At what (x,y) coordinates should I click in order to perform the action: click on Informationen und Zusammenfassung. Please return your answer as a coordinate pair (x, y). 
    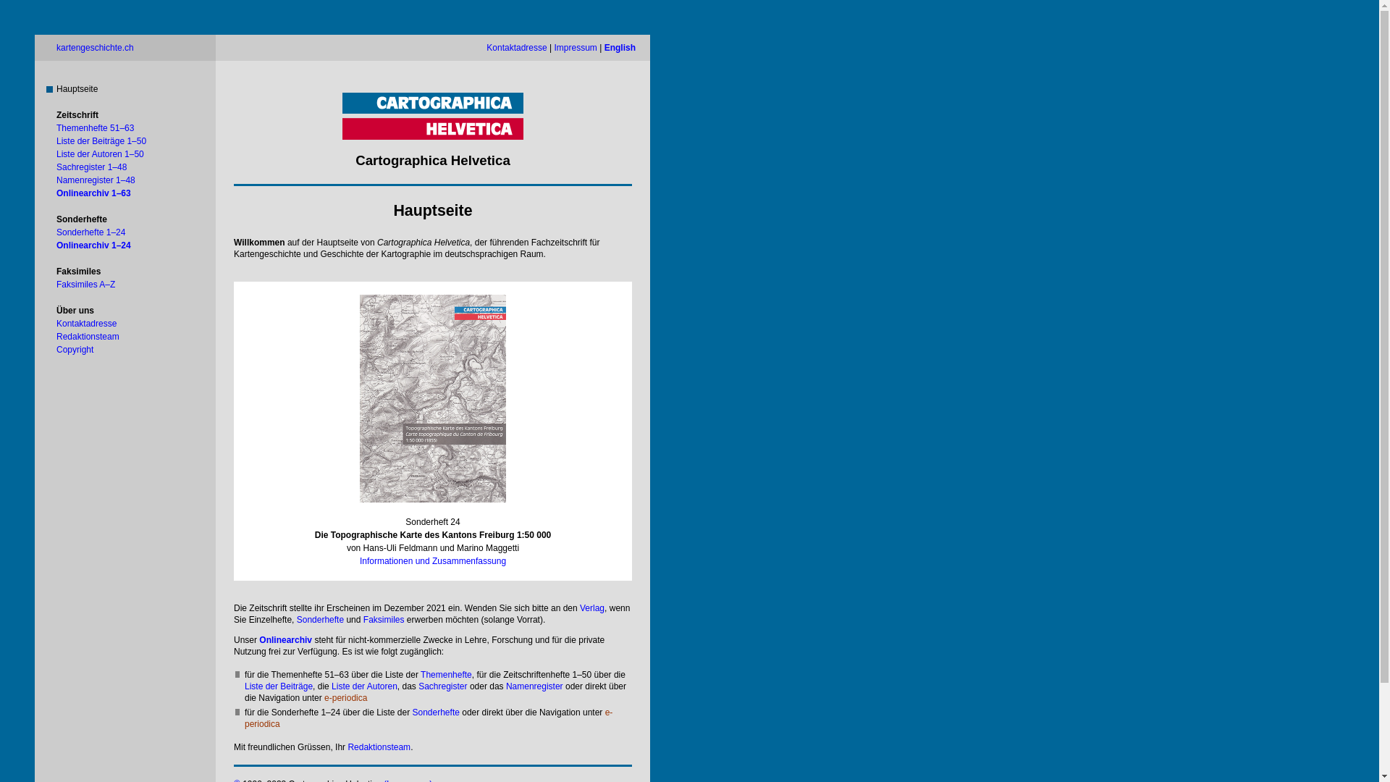
    Looking at the image, I should click on (433, 561).